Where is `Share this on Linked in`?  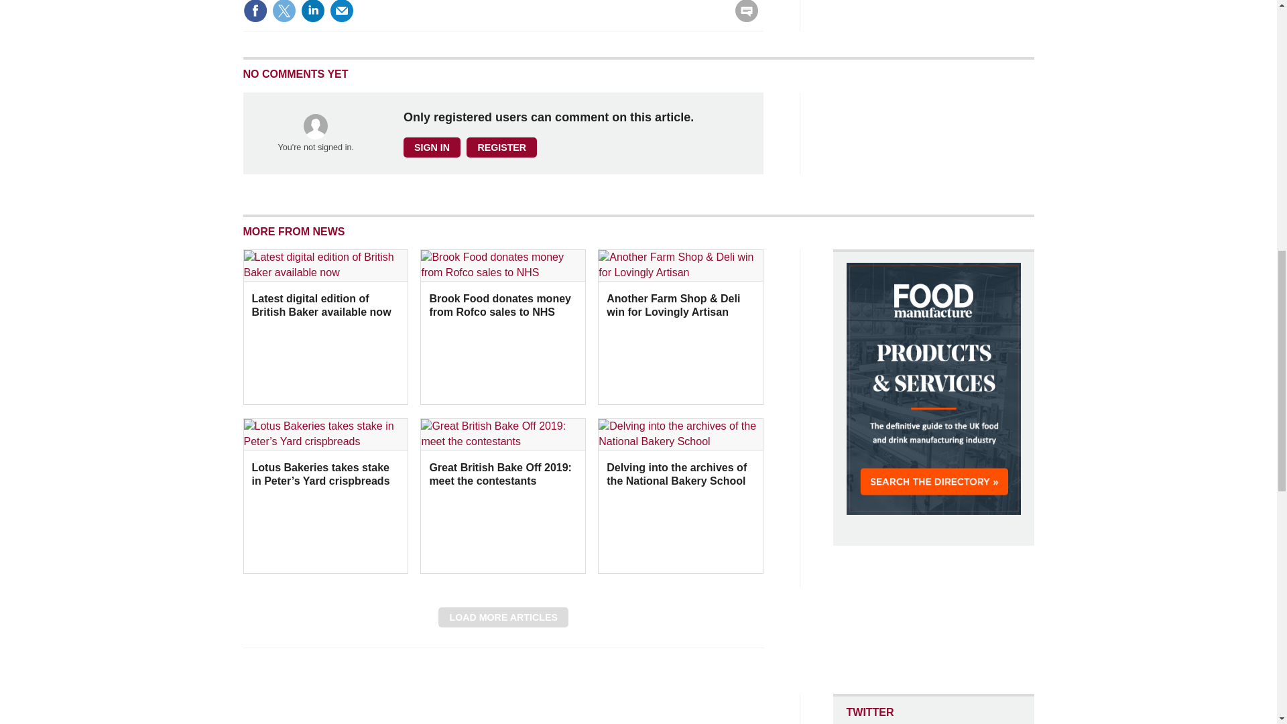 Share this on Linked in is located at coordinates (312, 11).